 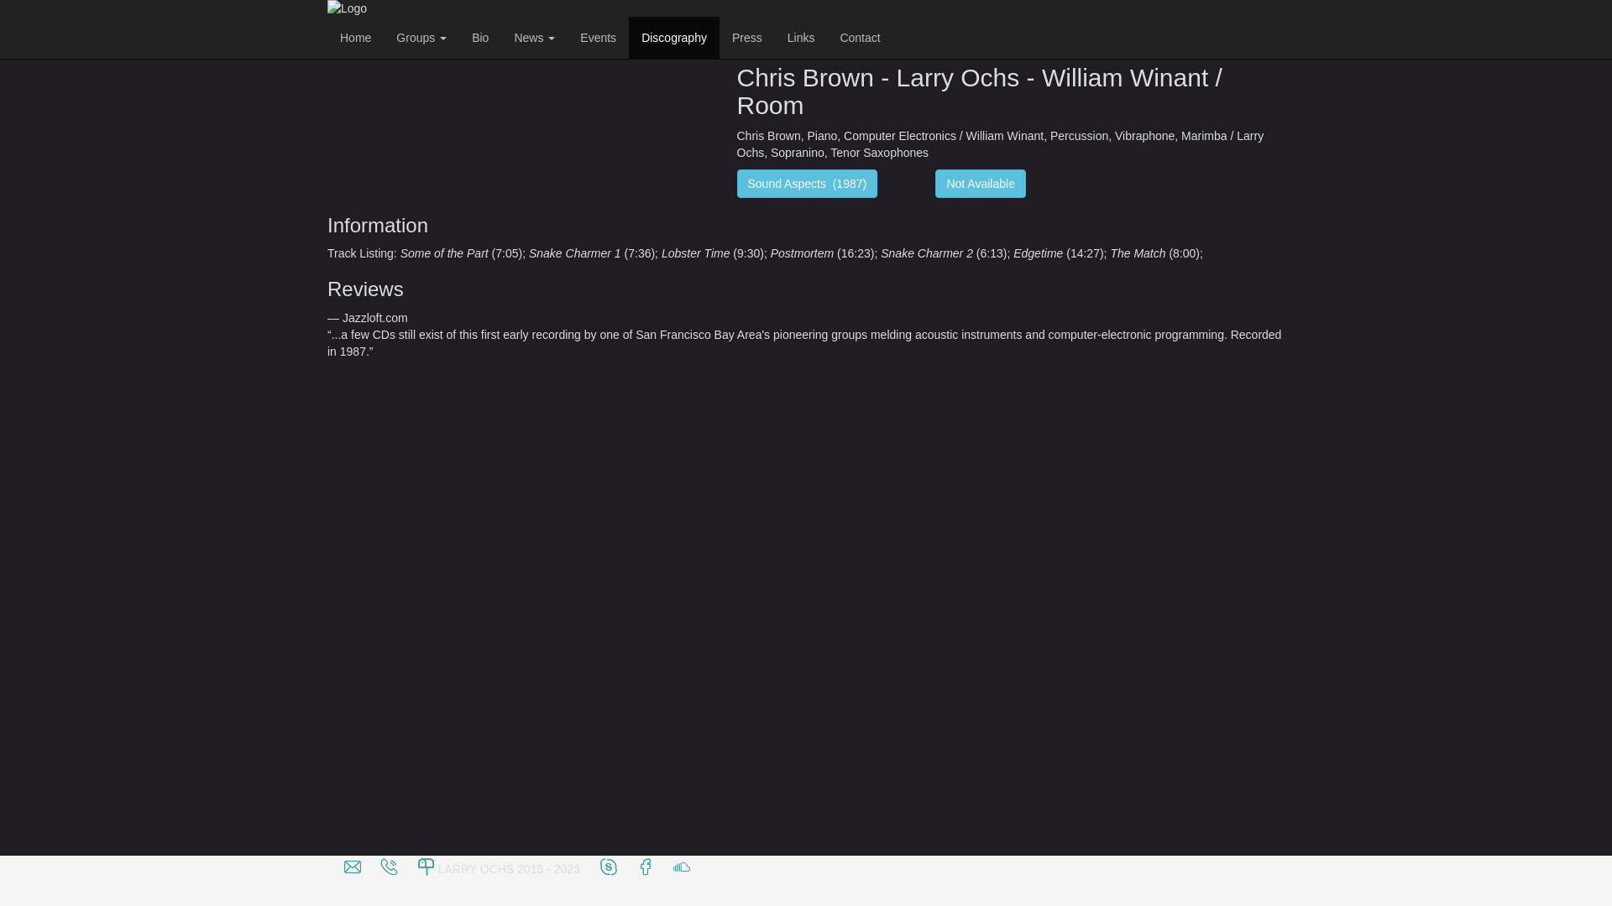 What do you see at coordinates (598, 38) in the screenshot?
I see `Events` at bounding box center [598, 38].